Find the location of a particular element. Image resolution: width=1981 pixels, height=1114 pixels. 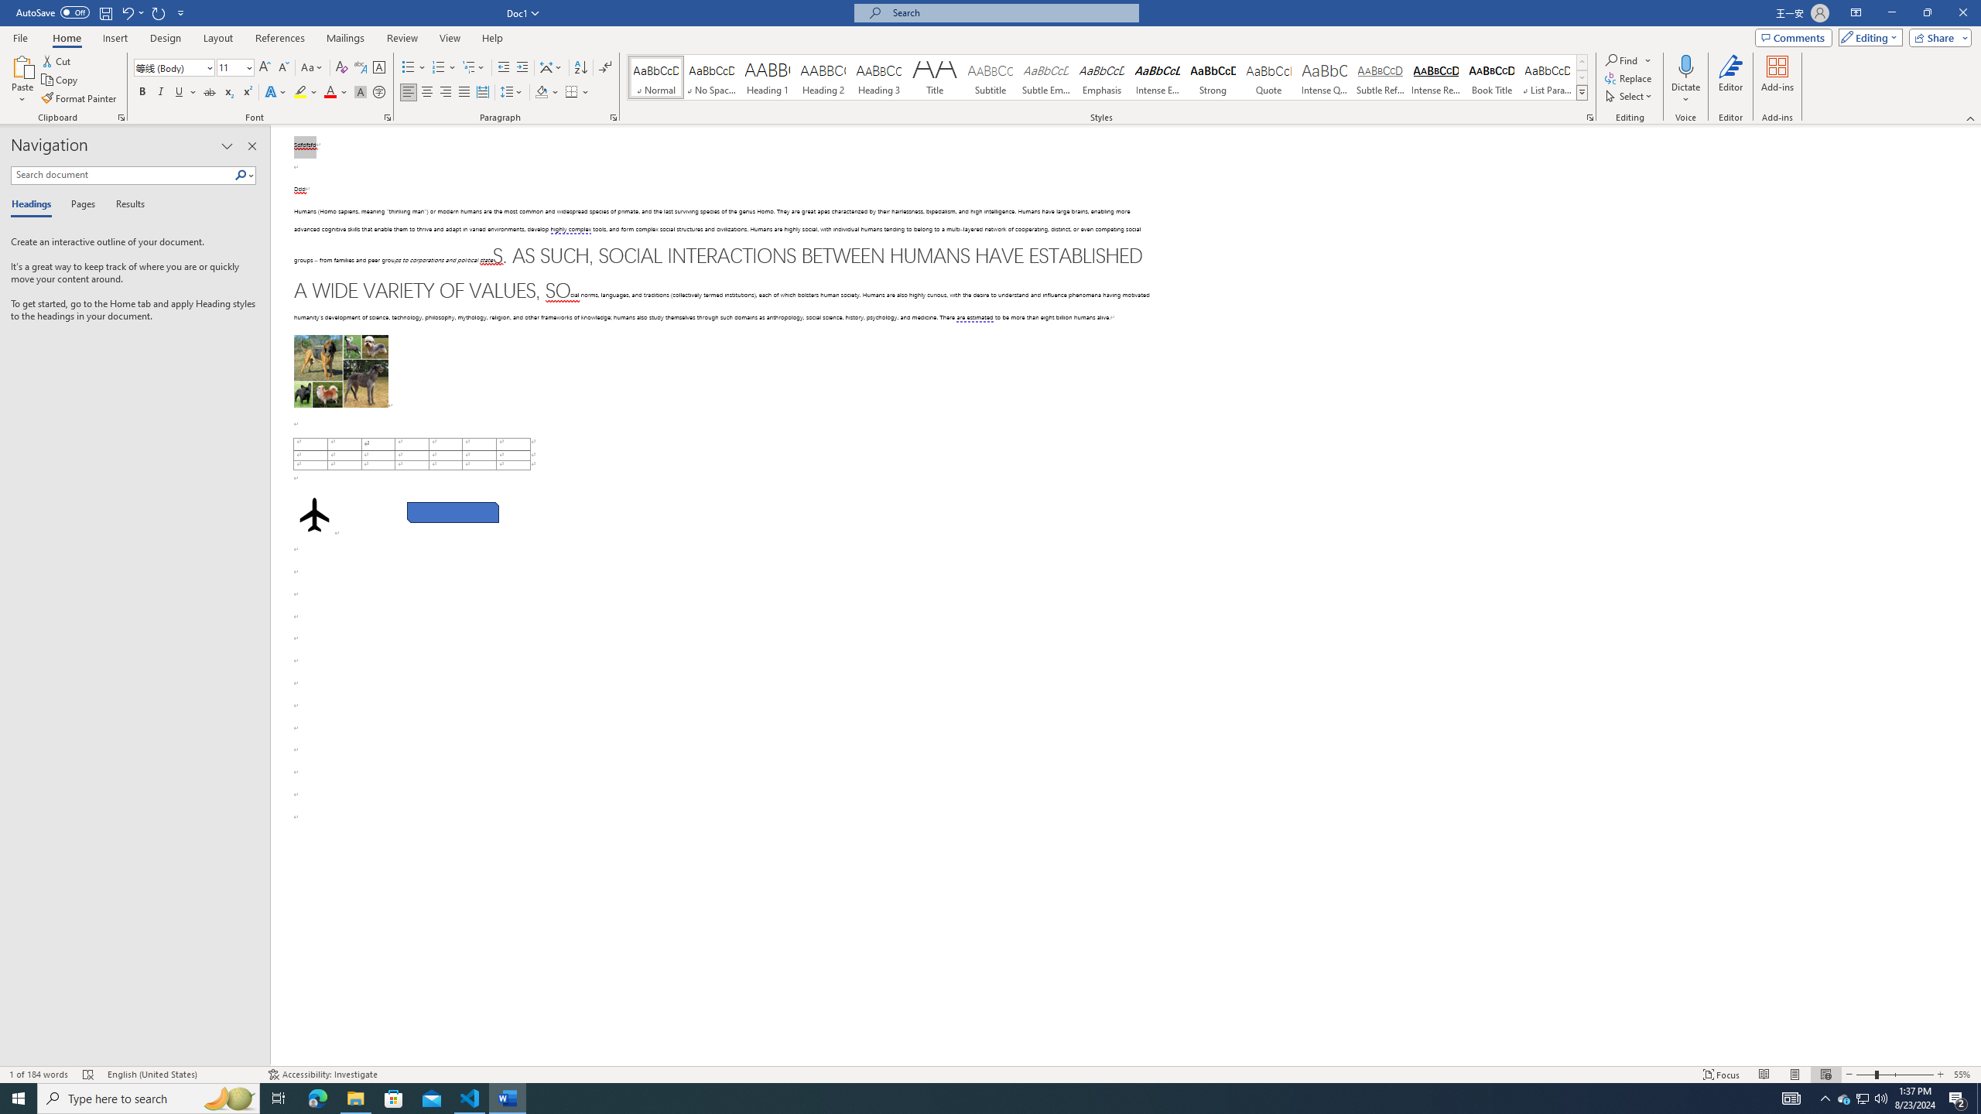

References is located at coordinates (280, 38).